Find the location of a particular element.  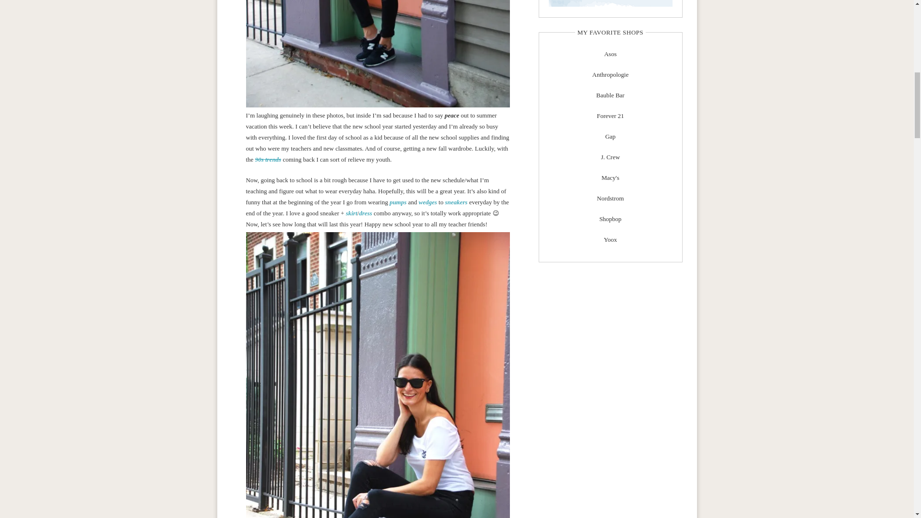

pumps is located at coordinates (398, 201).